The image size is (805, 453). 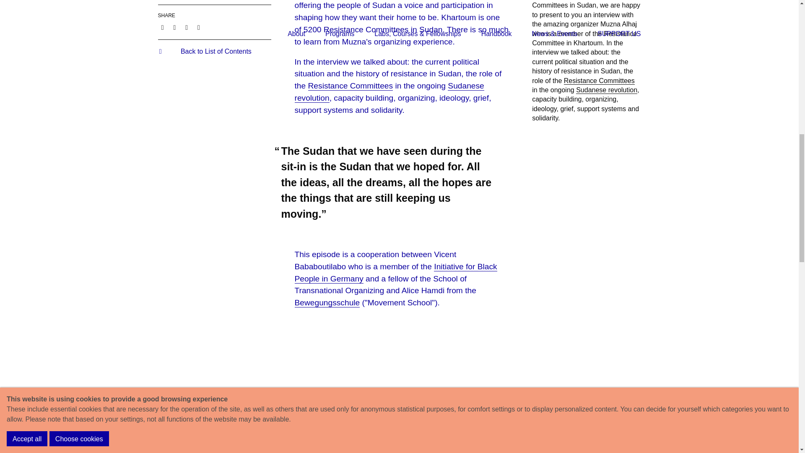 What do you see at coordinates (162, 28) in the screenshot?
I see `Share on Facebook` at bounding box center [162, 28].